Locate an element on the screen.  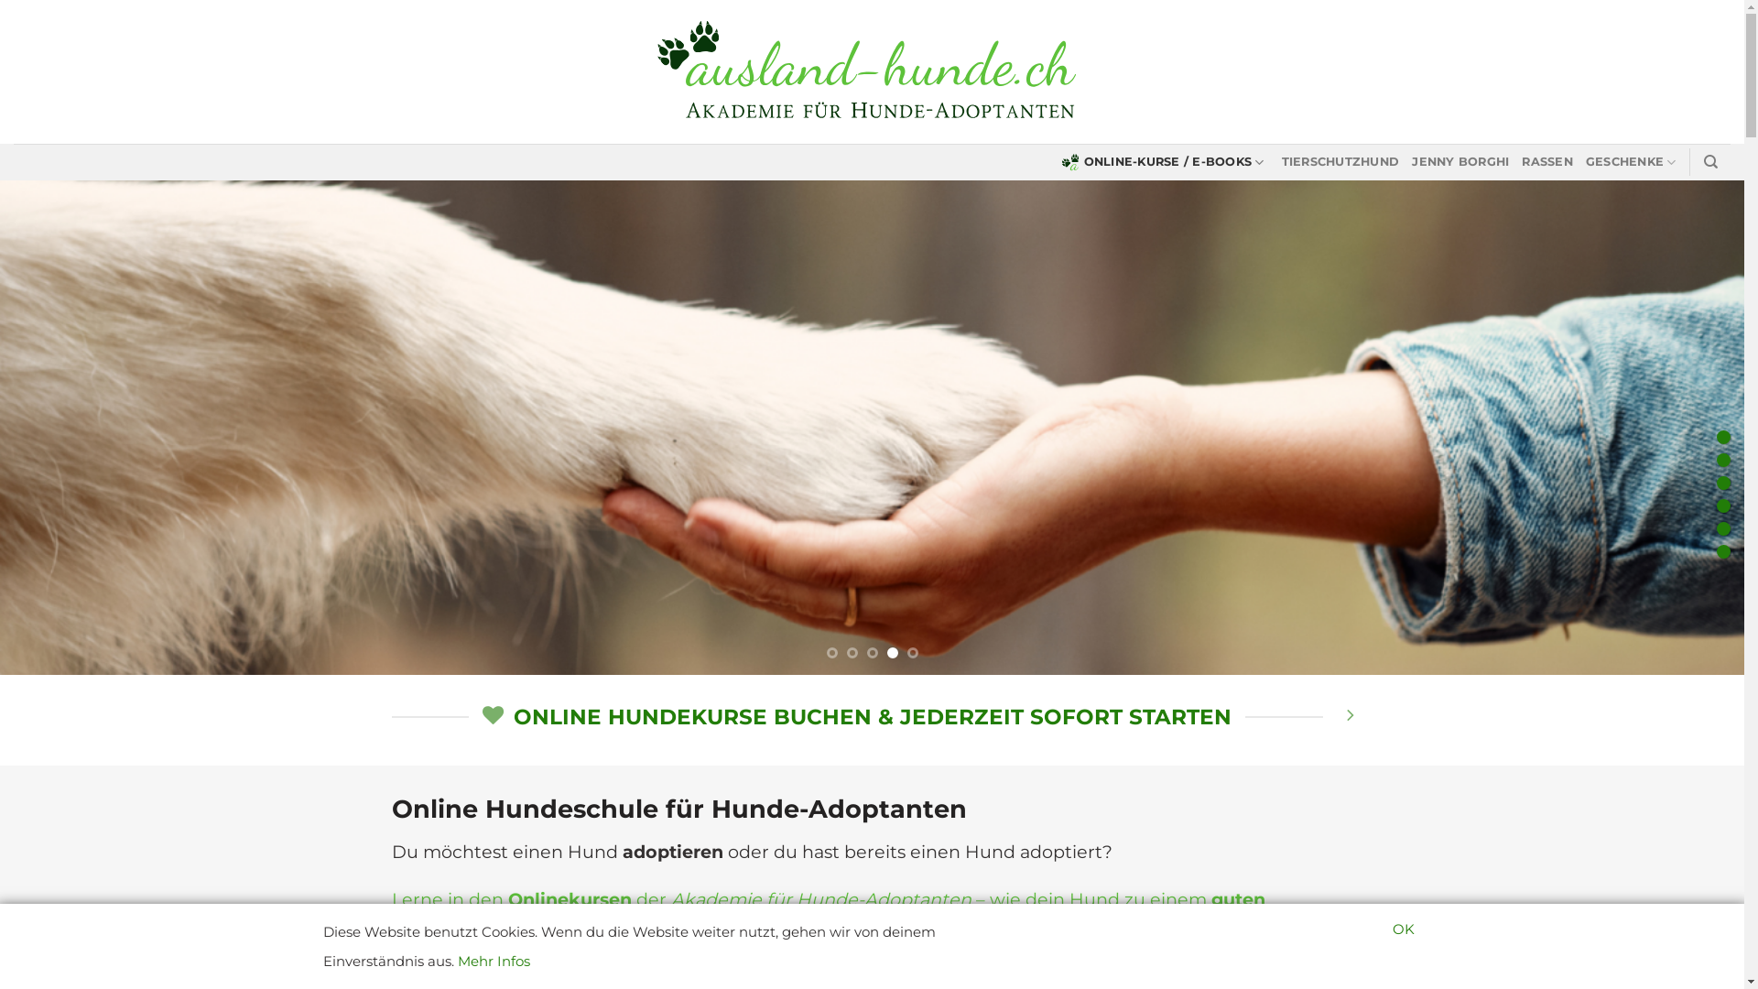
JENNY BORGHI is located at coordinates (1460, 162).